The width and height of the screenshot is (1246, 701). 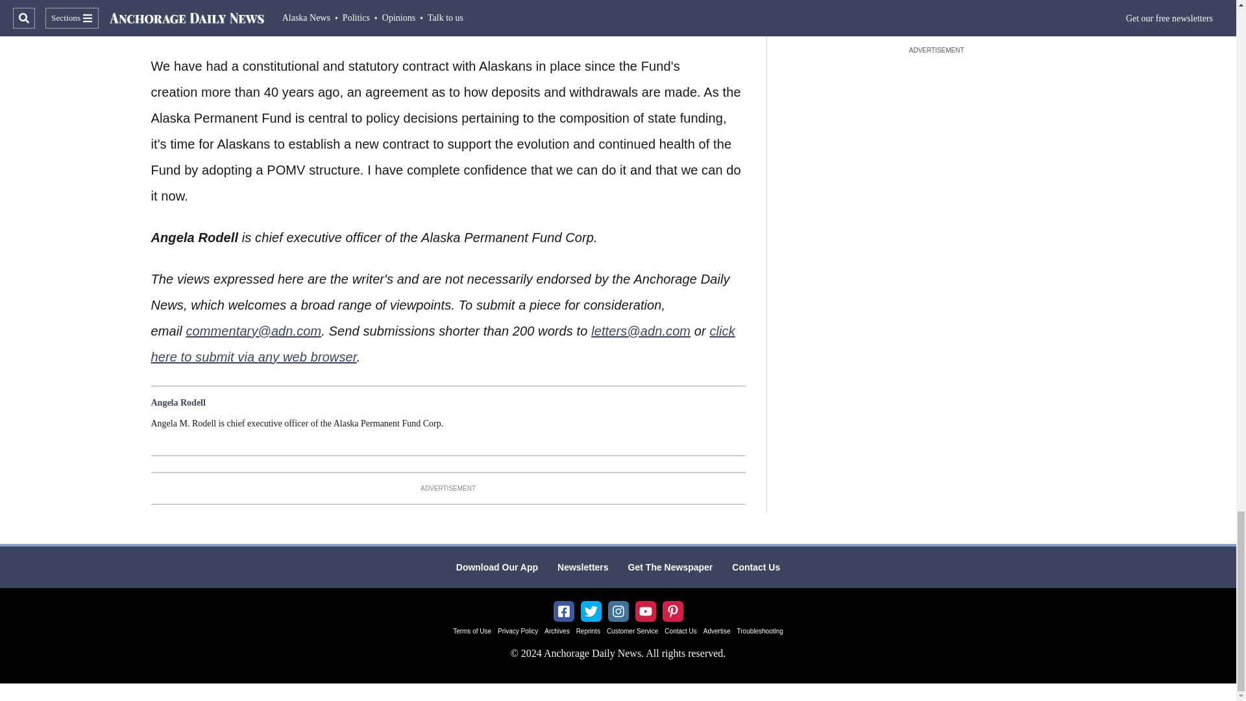 What do you see at coordinates (645, 611) in the screenshot?
I see `YouTube iconAnchorage Daily News YouTube channel` at bounding box center [645, 611].